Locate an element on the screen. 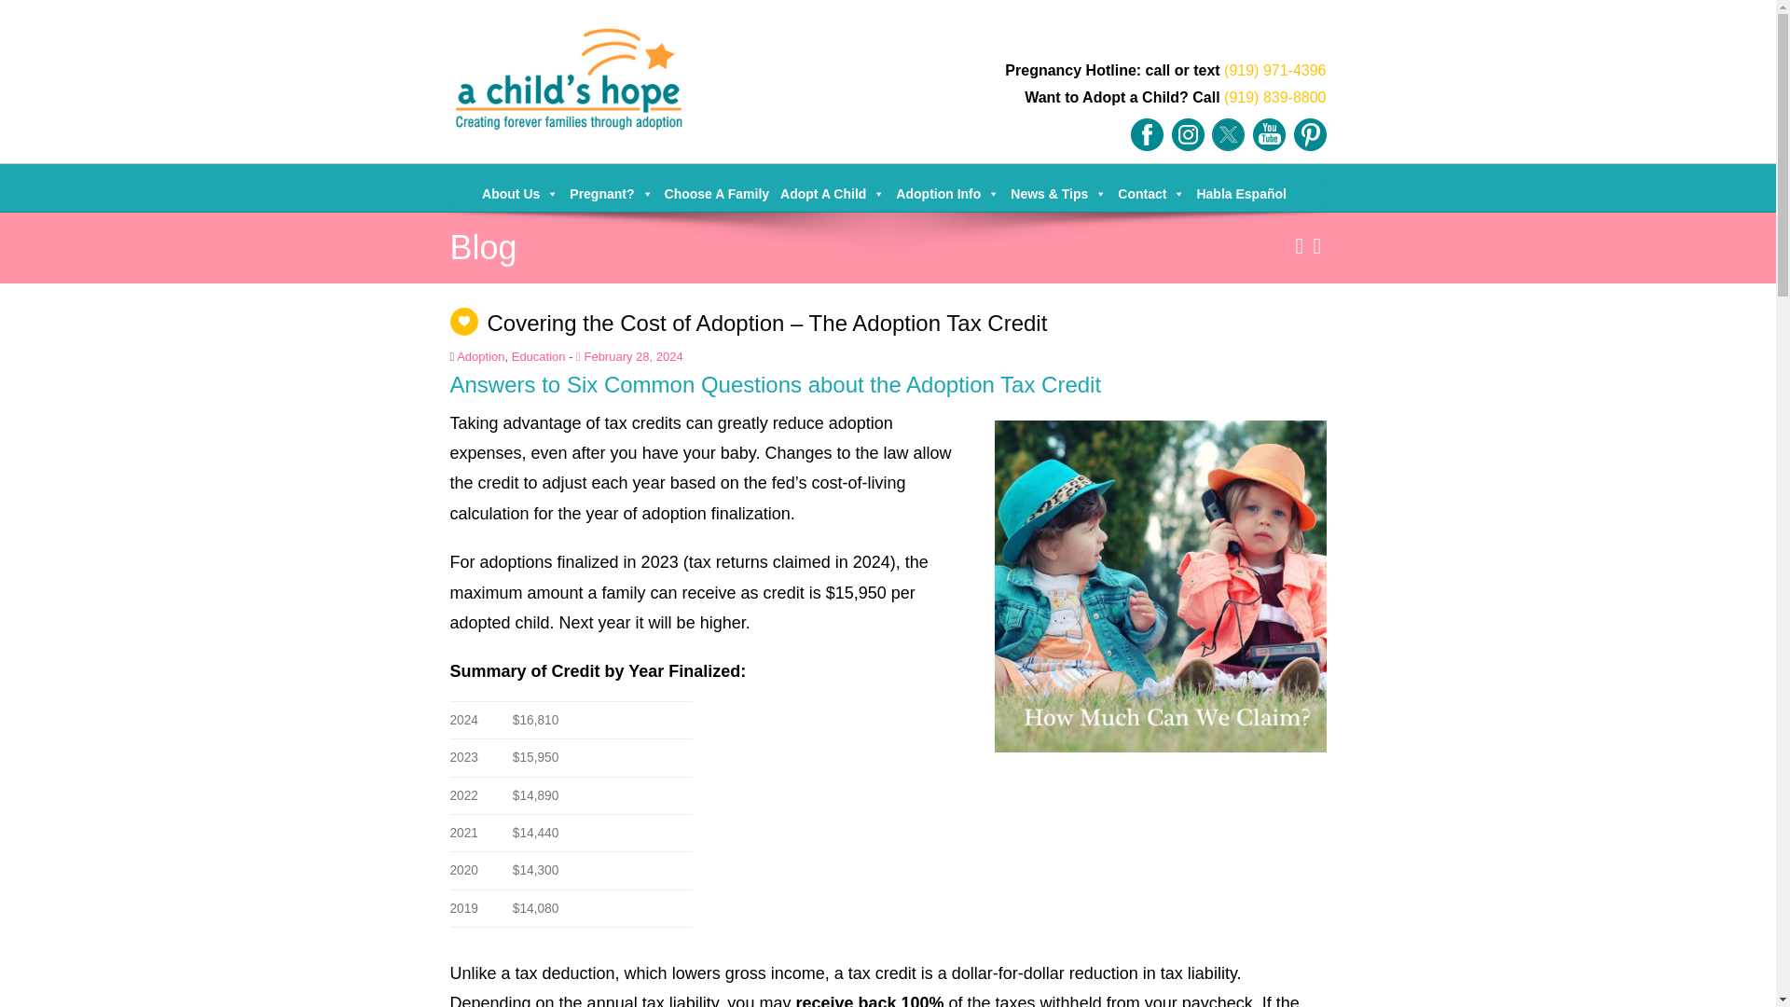 The image size is (1790, 1007). 12:53 pm is located at coordinates (630, 356).